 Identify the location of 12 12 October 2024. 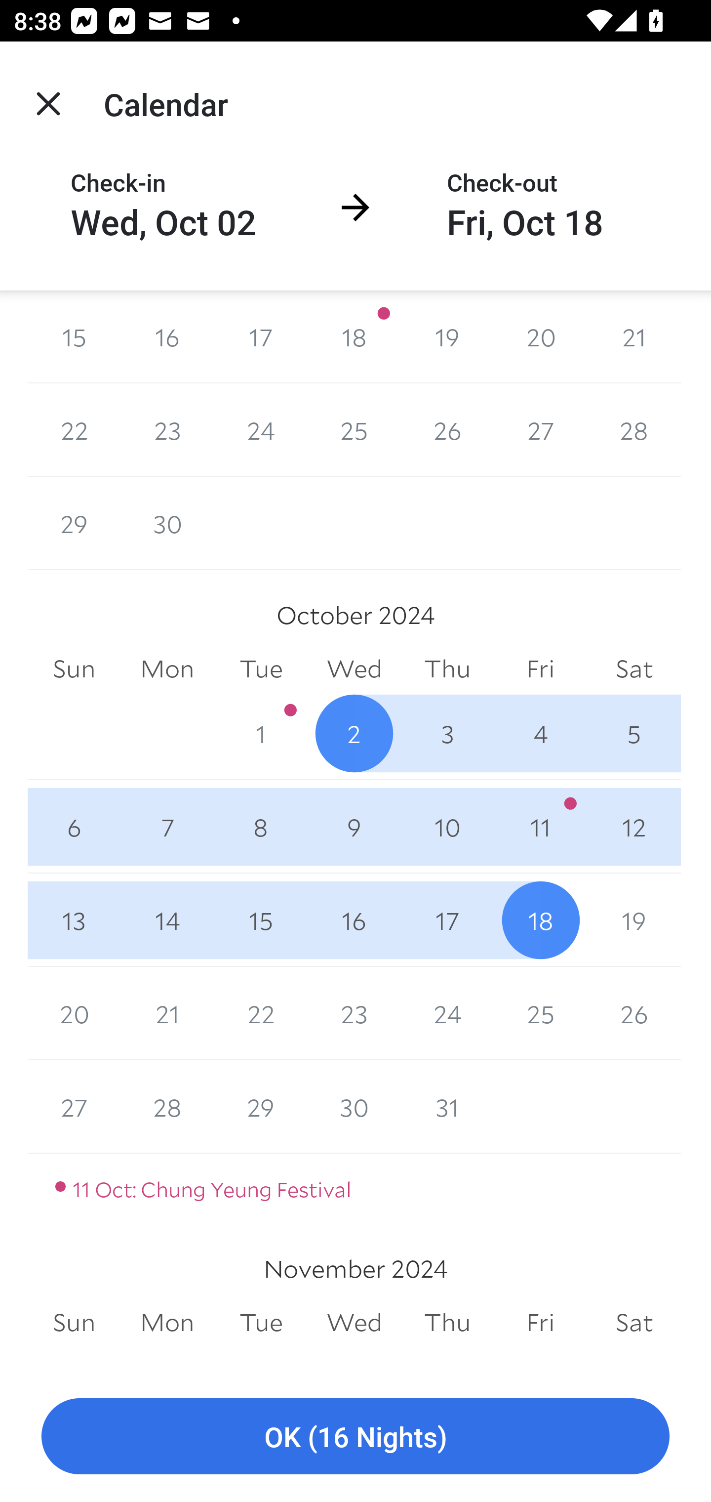
(634, 827).